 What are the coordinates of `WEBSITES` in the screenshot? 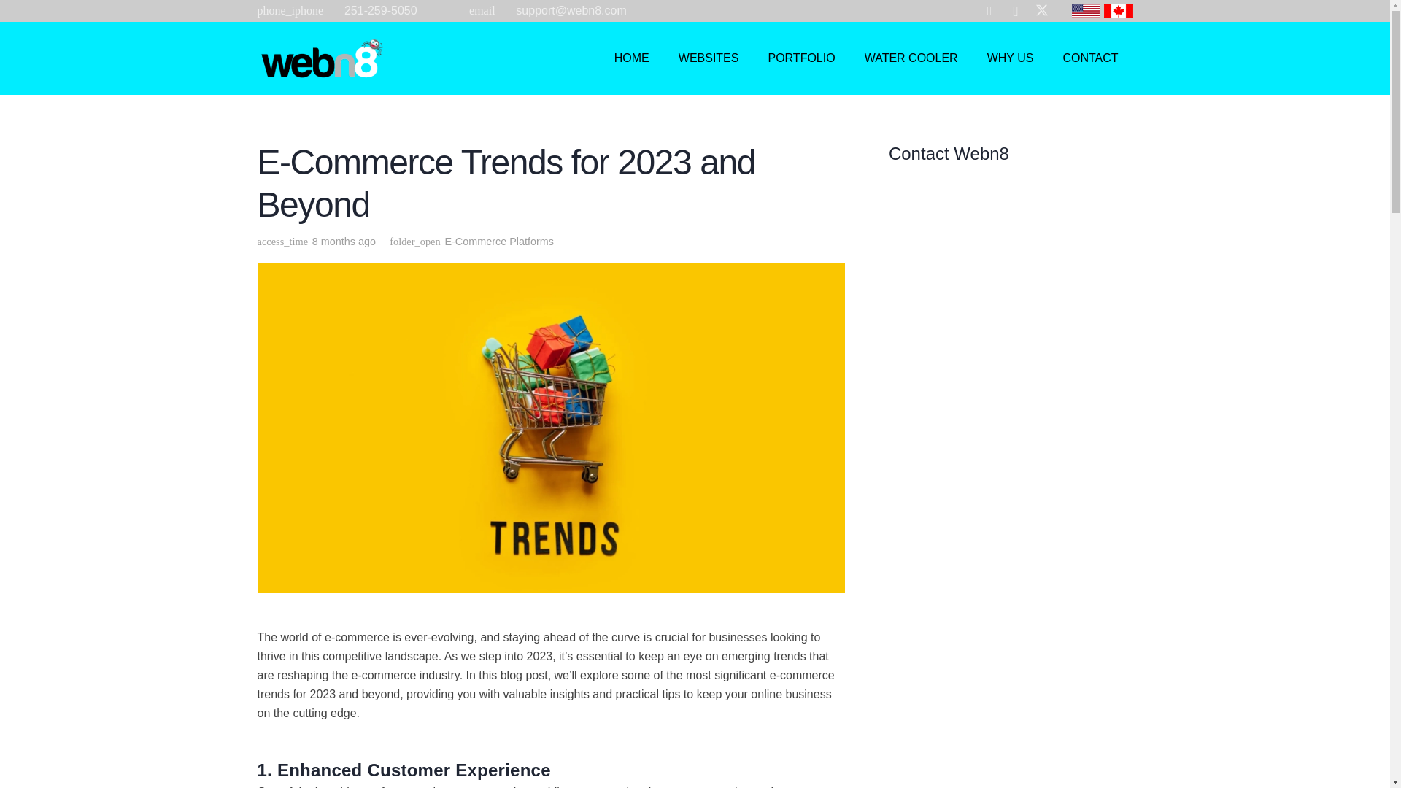 It's located at (709, 58).